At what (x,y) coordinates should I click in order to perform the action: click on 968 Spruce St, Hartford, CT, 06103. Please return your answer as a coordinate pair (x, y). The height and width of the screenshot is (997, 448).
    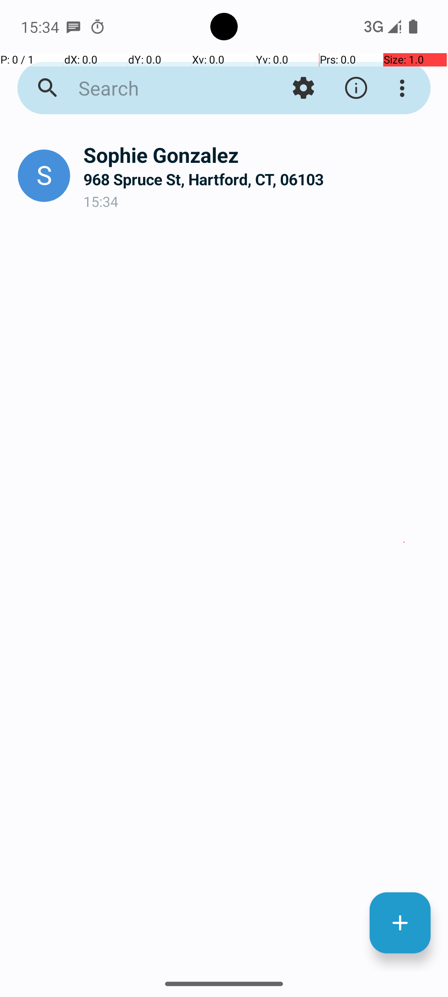
    Looking at the image, I should click on (259, 179).